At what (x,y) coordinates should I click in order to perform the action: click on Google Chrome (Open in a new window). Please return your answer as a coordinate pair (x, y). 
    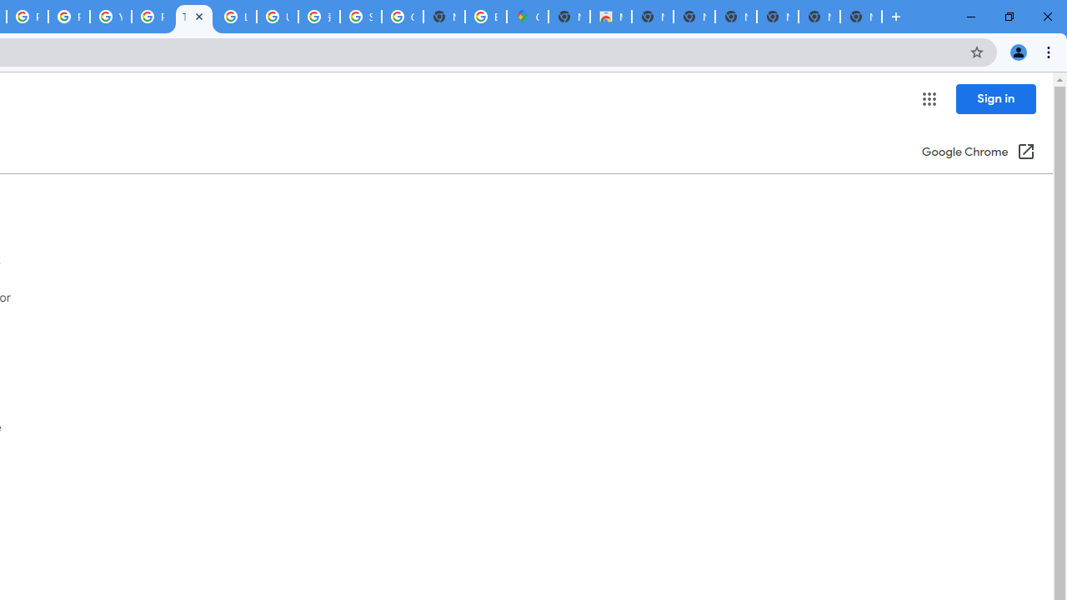
    Looking at the image, I should click on (978, 153).